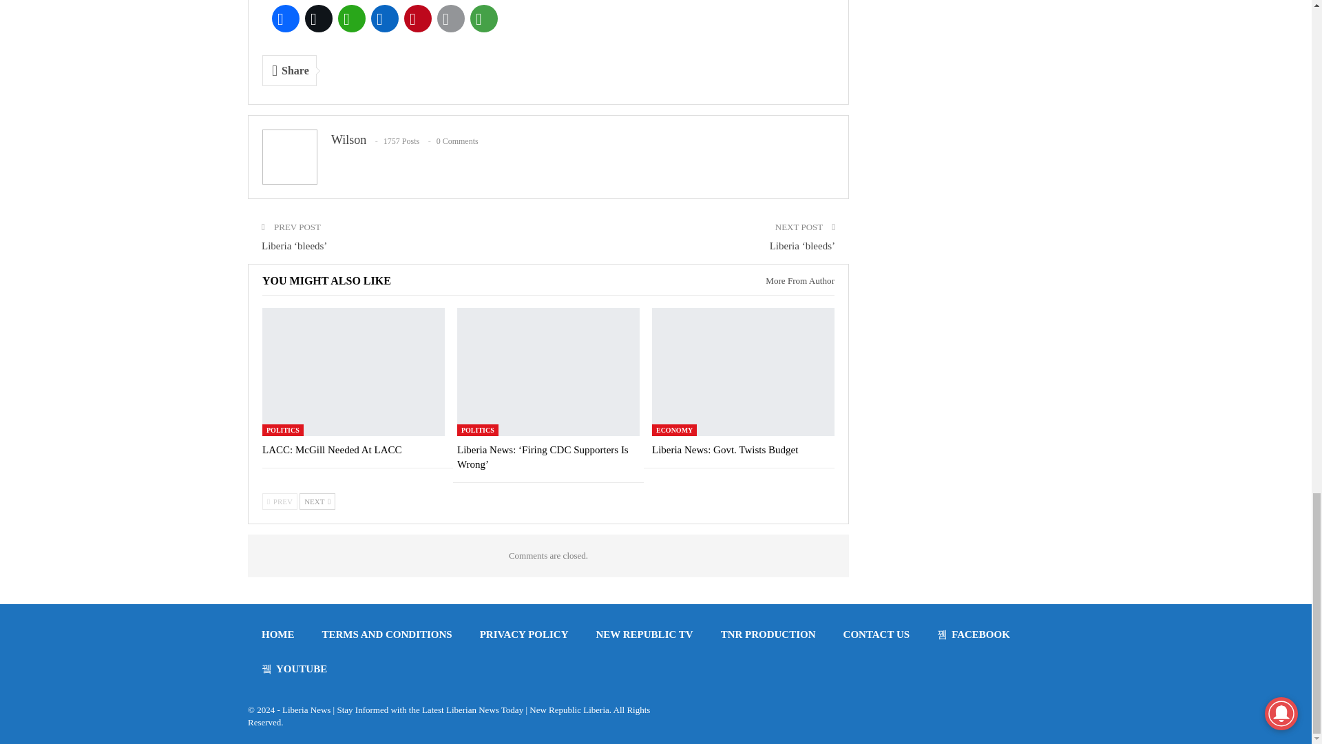 The width and height of the screenshot is (1322, 744). What do you see at coordinates (352, 18) in the screenshot?
I see `WhatsApp` at bounding box center [352, 18].